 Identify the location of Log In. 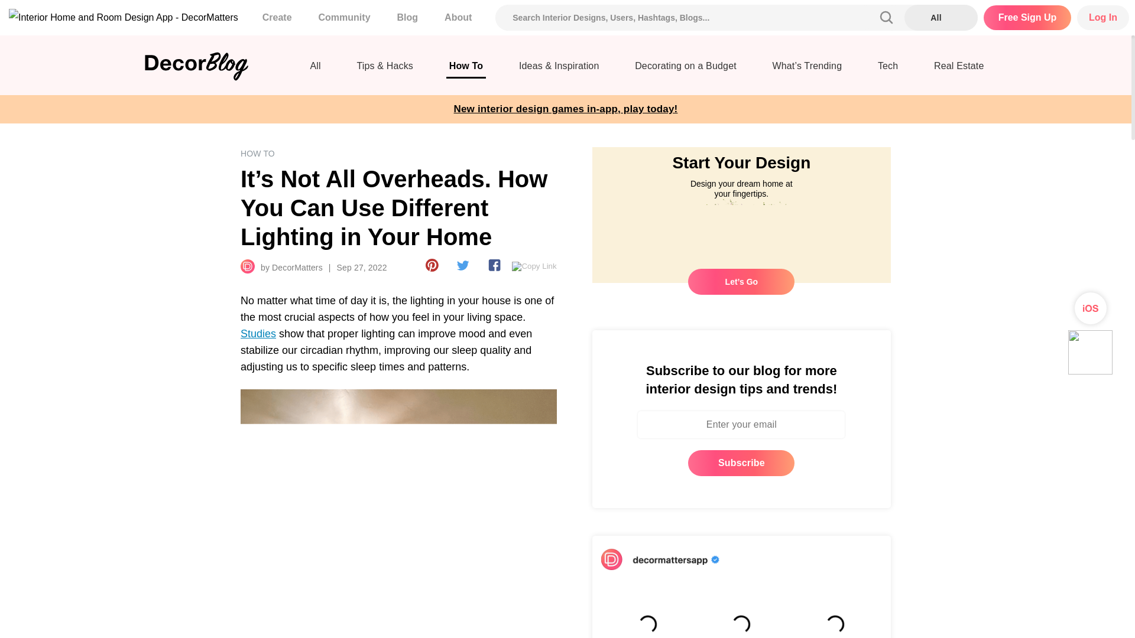
(1103, 17).